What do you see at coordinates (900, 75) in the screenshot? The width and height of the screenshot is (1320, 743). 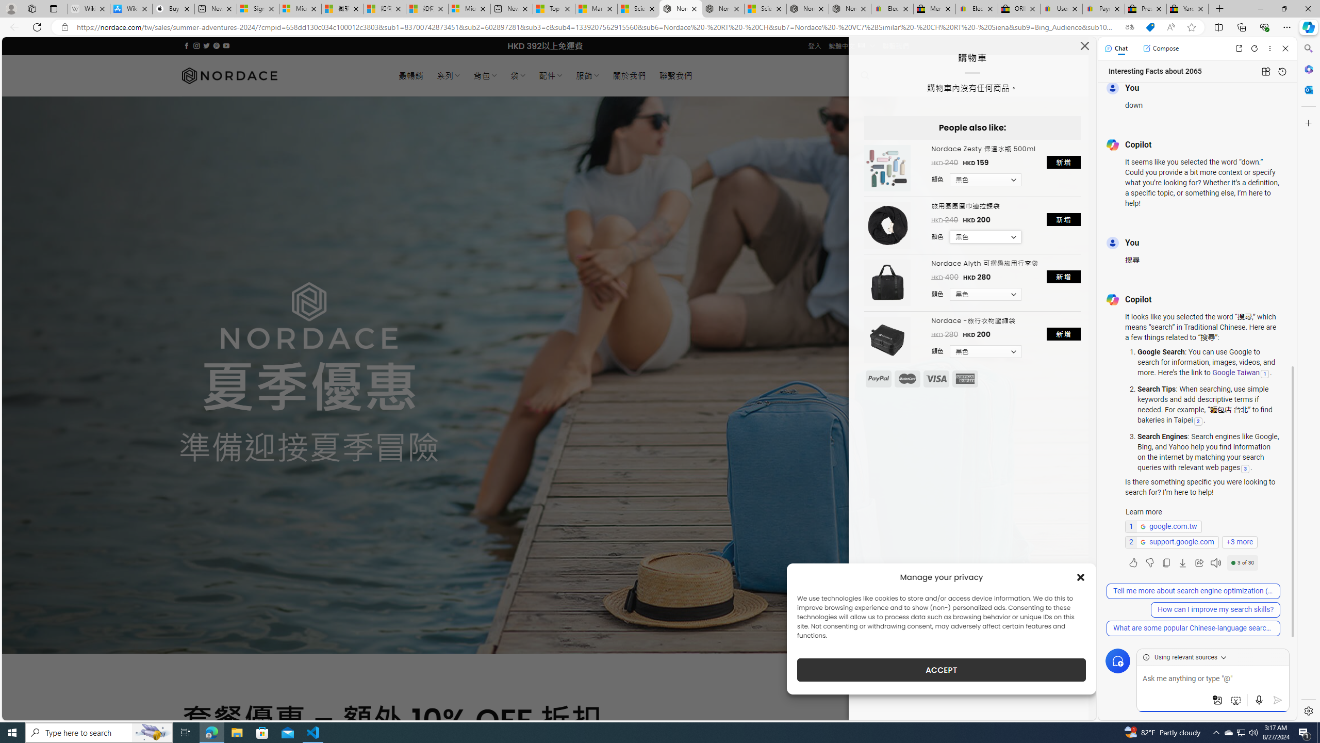 I see `  0  ` at bounding box center [900, 75].